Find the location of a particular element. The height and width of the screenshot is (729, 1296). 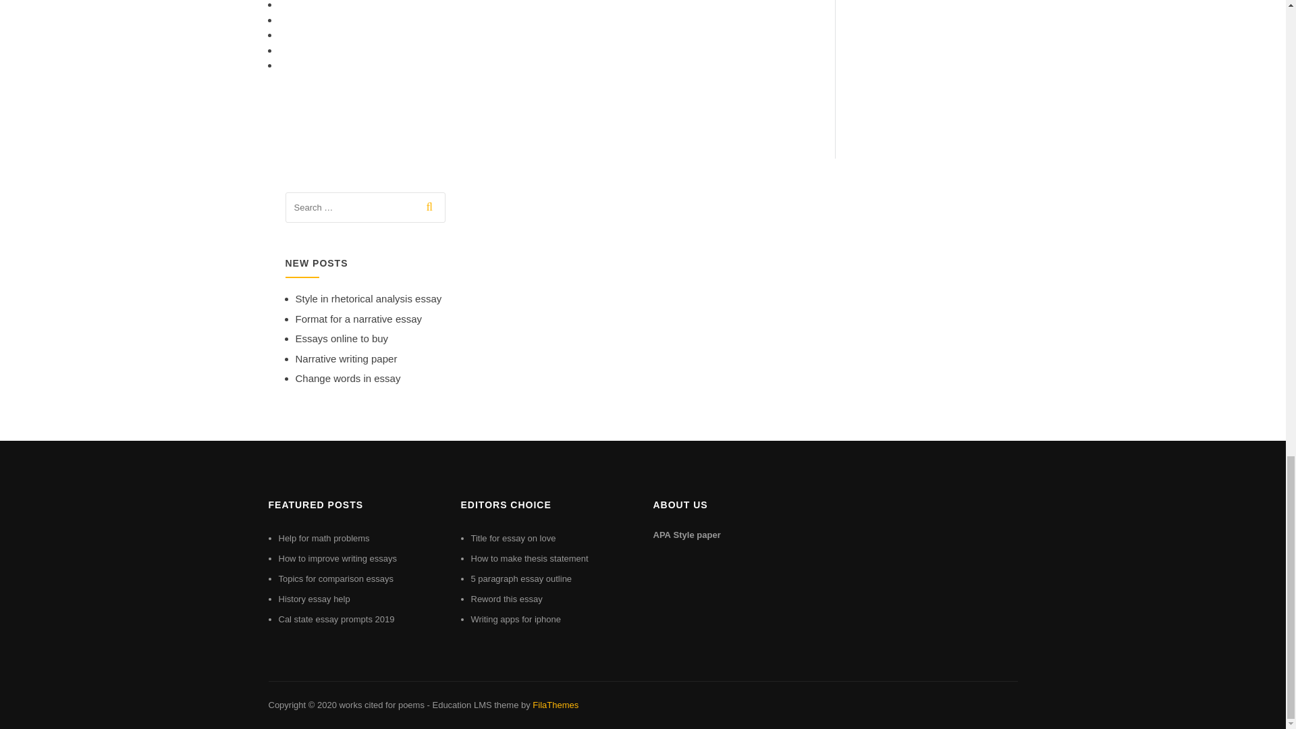

Title for essay on love is located at coordinates (513, 537).